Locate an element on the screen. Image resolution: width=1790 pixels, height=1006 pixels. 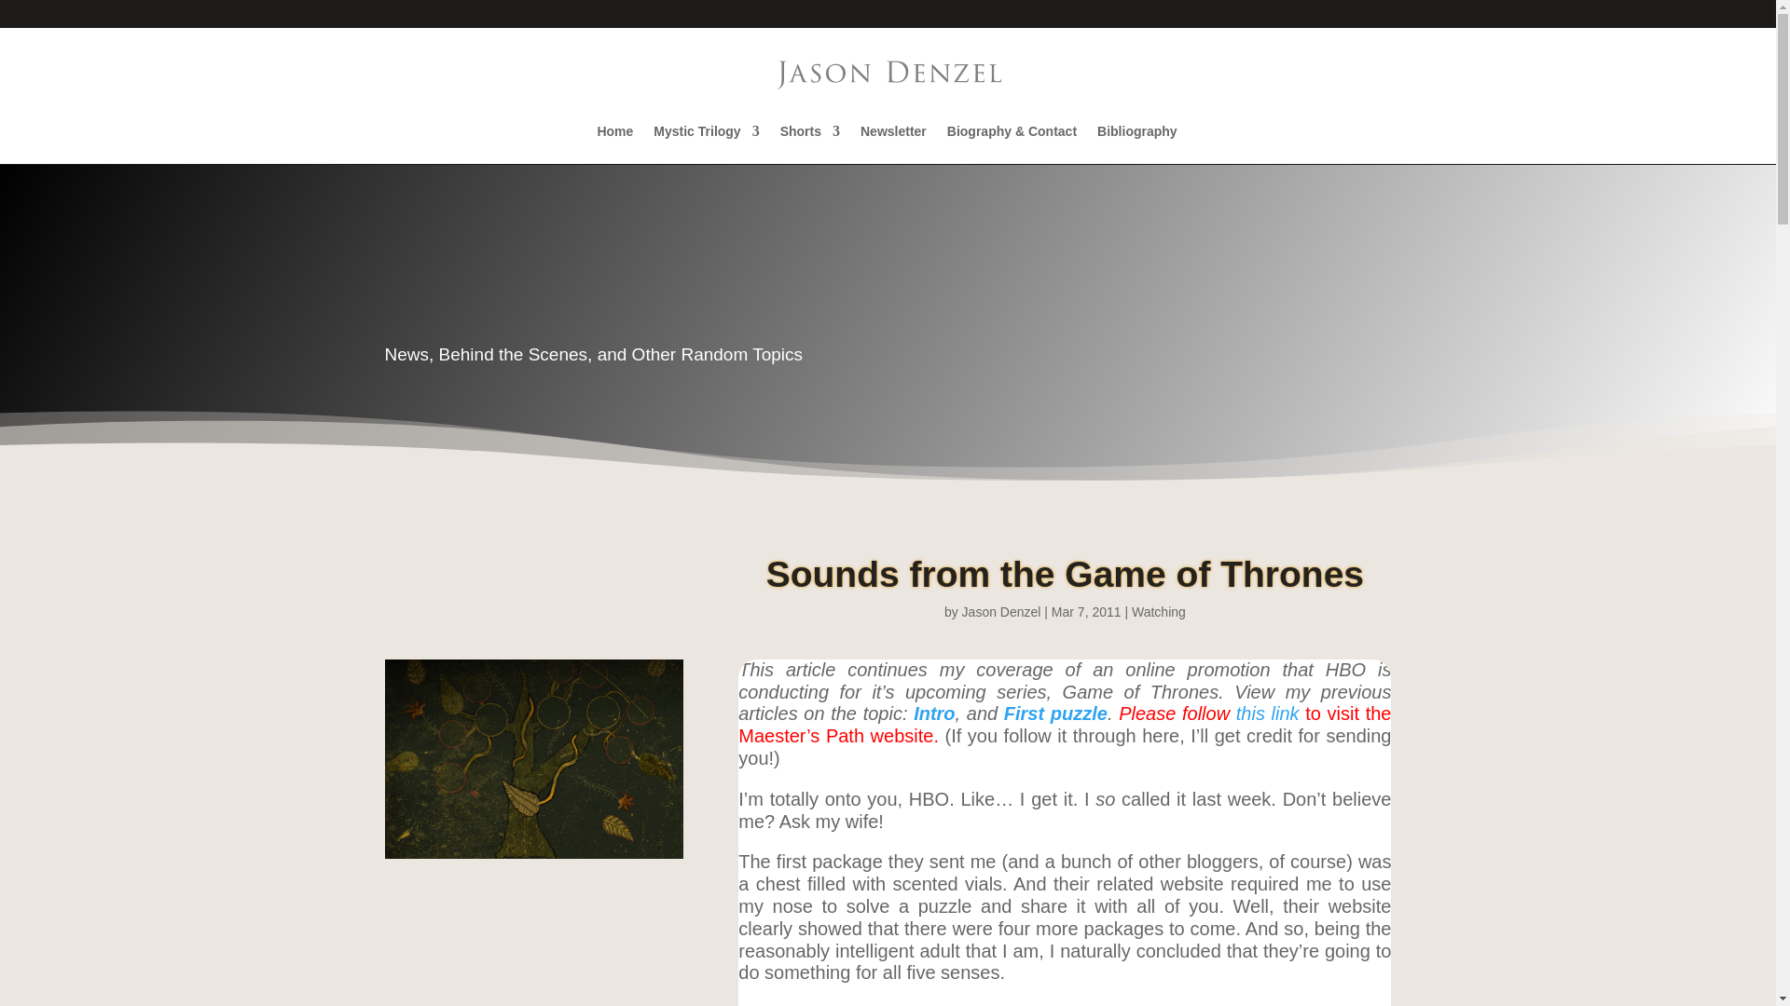
Bibliography is located at coordinates (1137, 143).